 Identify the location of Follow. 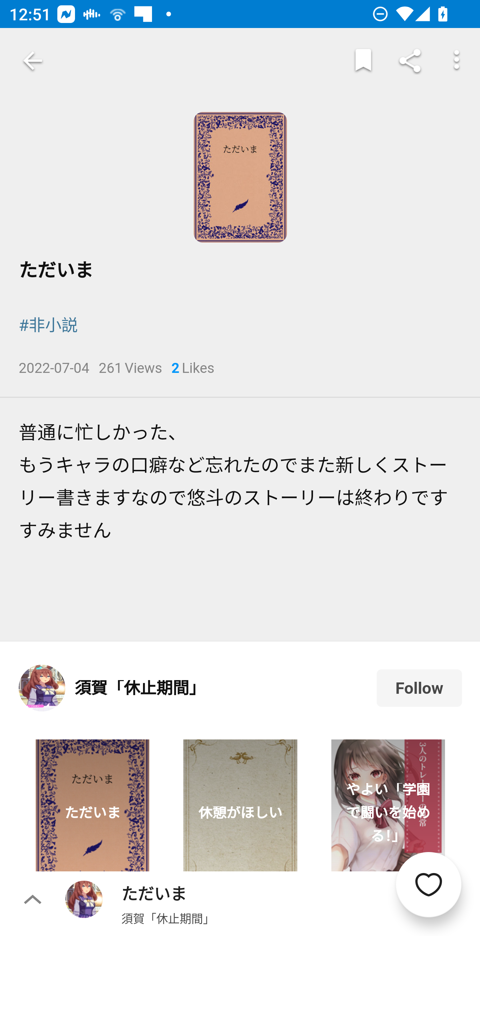
(419, 688).